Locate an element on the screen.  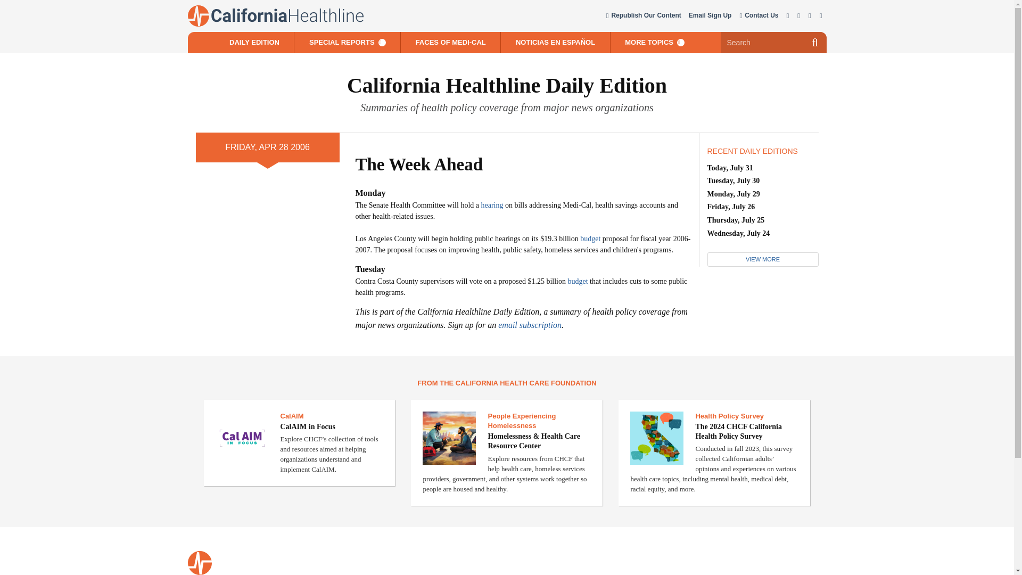
Friday, July 26 is located at coordinates (731, 207).